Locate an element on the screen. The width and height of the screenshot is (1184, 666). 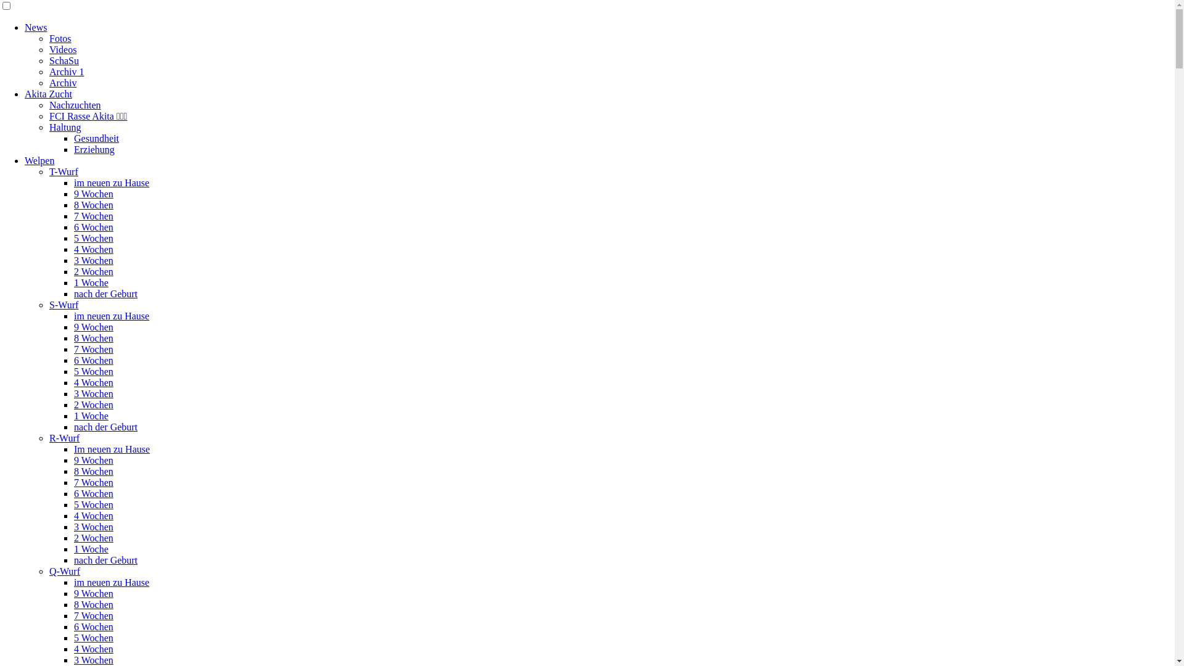
Fotos is located at coordinates (60, 38).